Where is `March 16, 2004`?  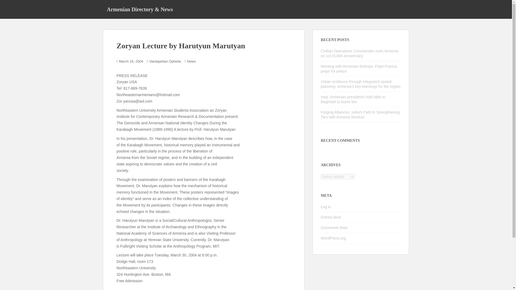
March 16, 2004 is located at coordinates (131, 61).